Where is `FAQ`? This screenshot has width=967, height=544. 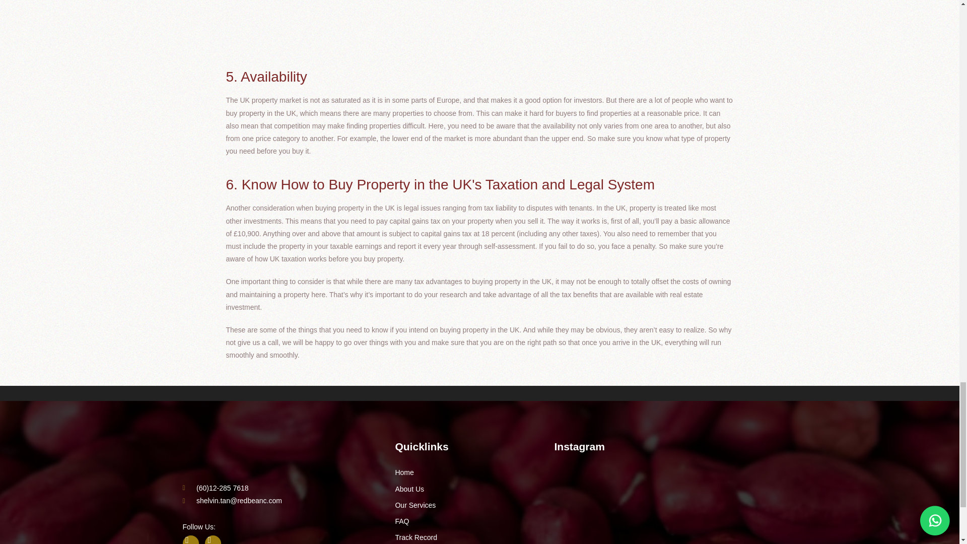
FAQ is located at coordinates (402, 521).